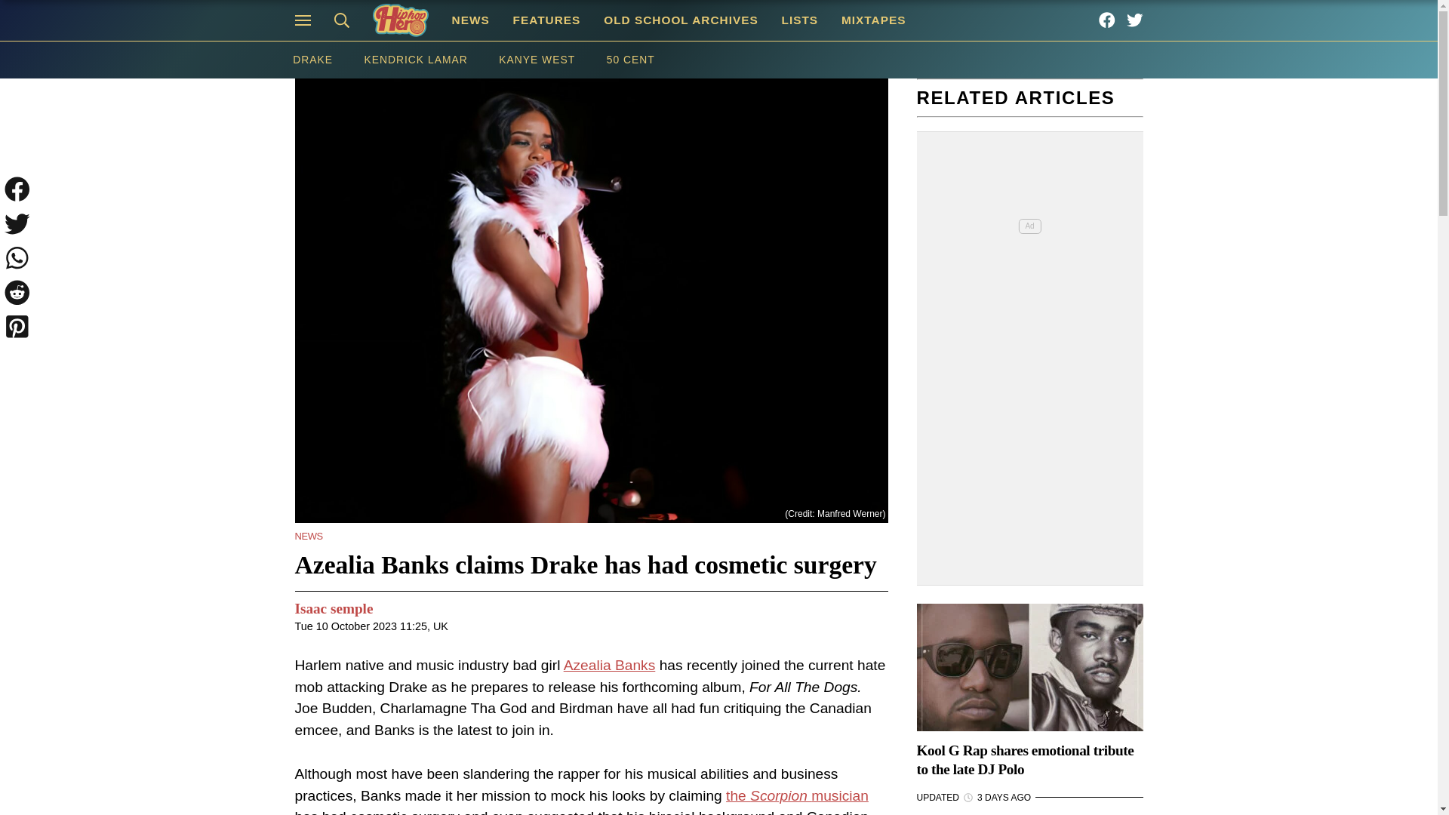  What do you see at coordinates (1135, 20) in the screenshot?
I see `Hip Hop Hero on Twitter` at bounding box center [1135, 20].